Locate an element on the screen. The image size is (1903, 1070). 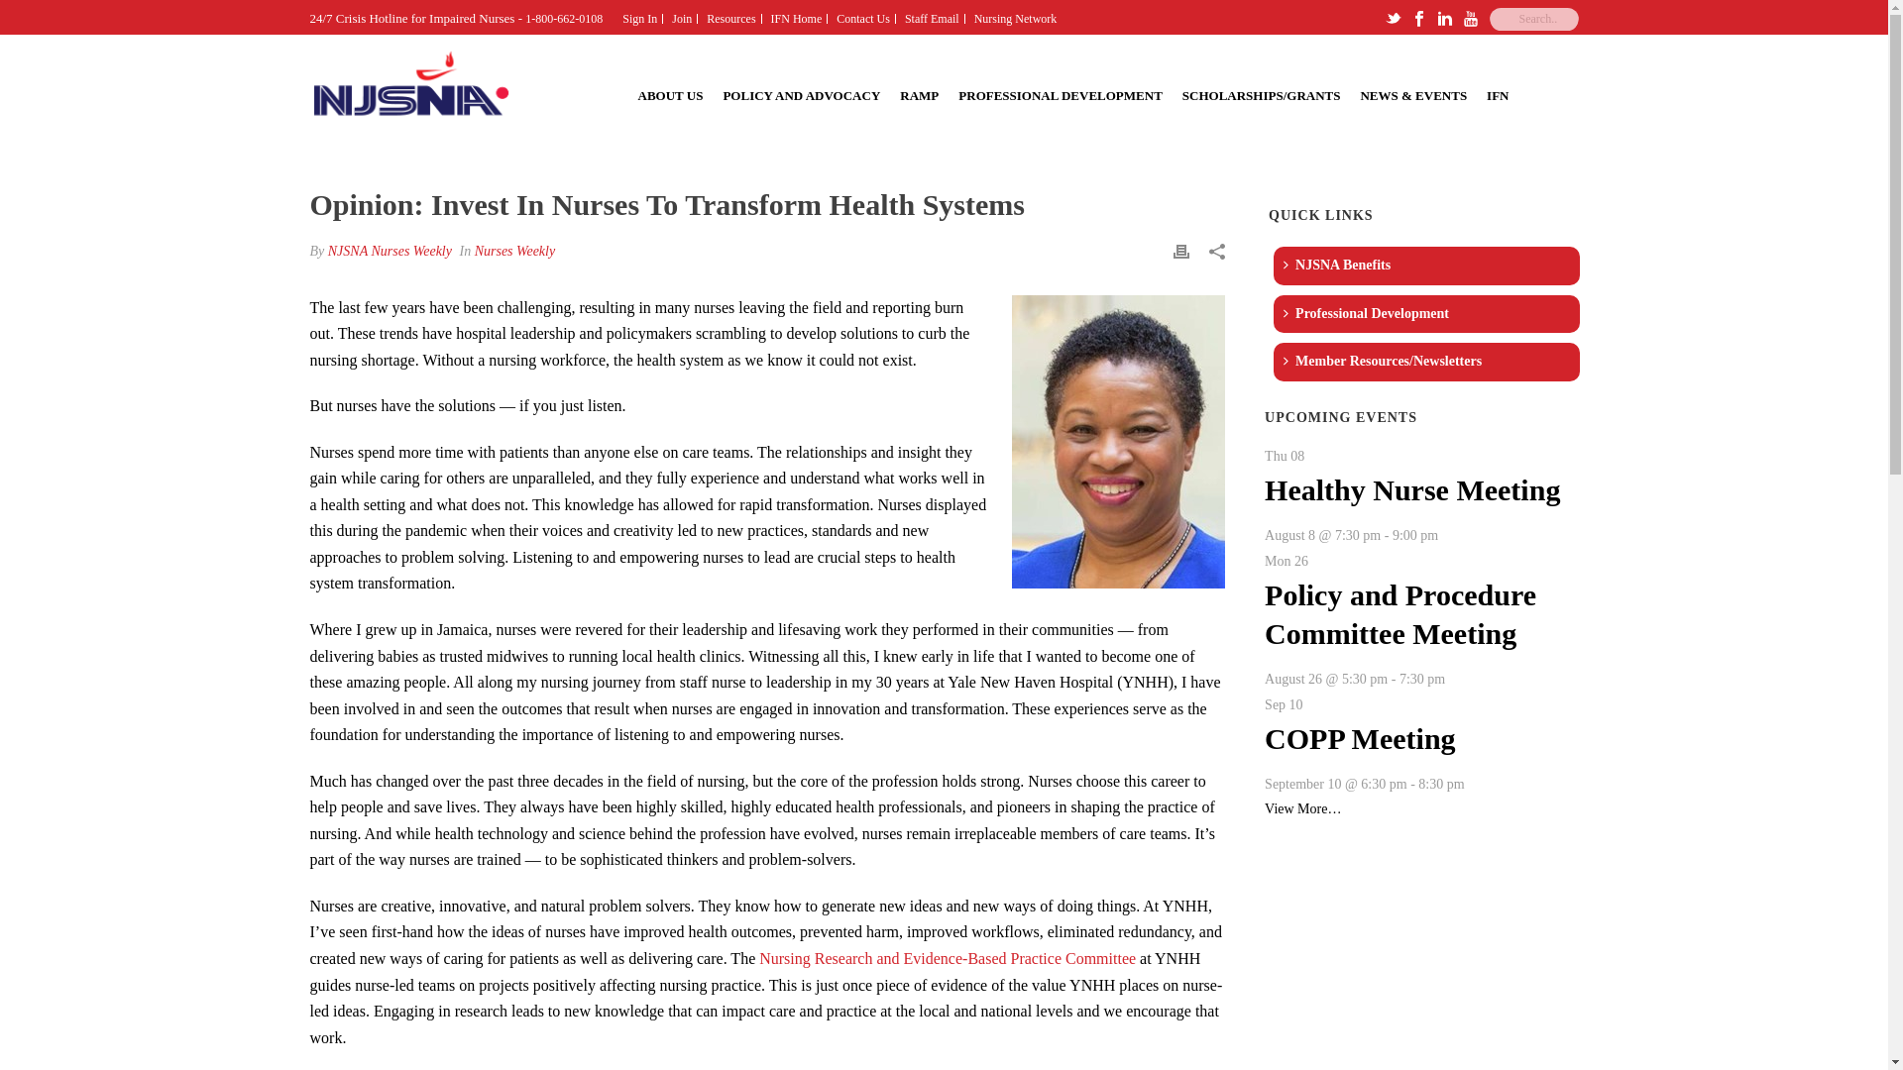
Staff Email is located at coordinates (932, 18).